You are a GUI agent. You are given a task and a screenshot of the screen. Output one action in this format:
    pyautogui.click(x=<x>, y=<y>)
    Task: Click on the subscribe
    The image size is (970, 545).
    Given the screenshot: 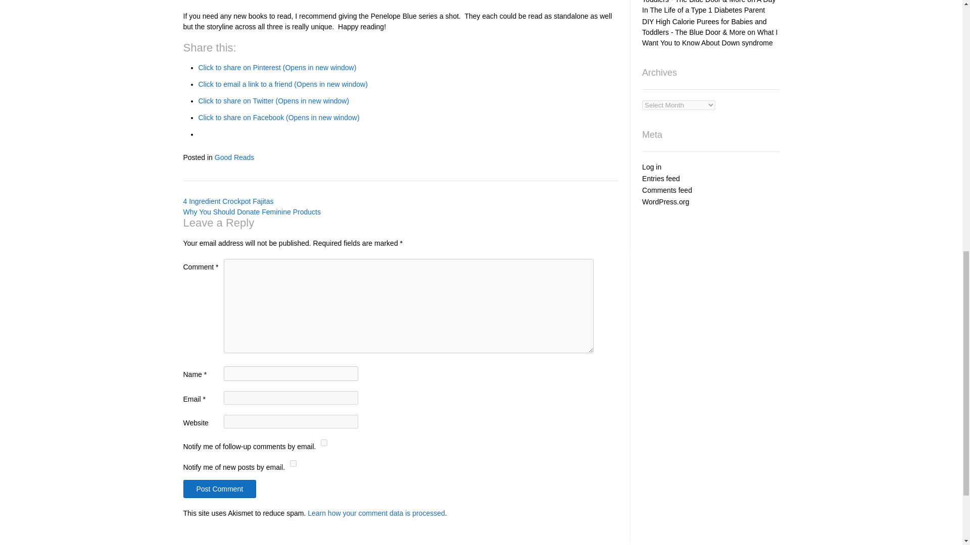 What is the action you would take?
    pyautogui.click(x=324, y=443)
    